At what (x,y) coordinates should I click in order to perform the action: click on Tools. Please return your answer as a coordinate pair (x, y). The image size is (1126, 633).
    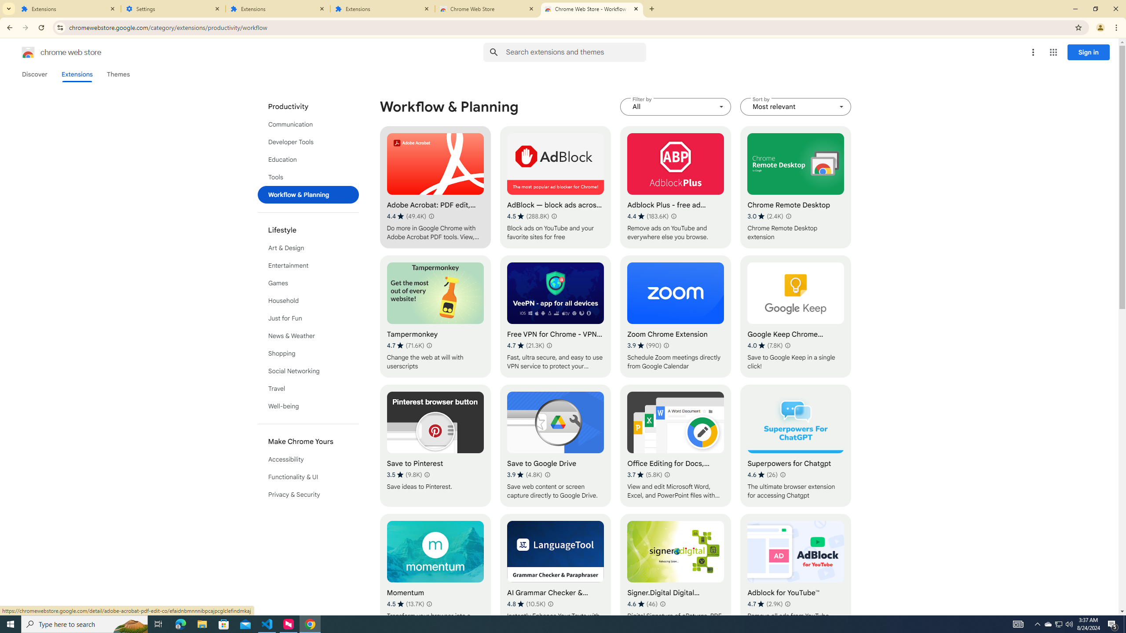
    Looking at the image, I should click on (308, 177).